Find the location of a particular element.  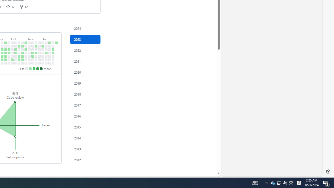

2012 is located at coordinates (85, 160).